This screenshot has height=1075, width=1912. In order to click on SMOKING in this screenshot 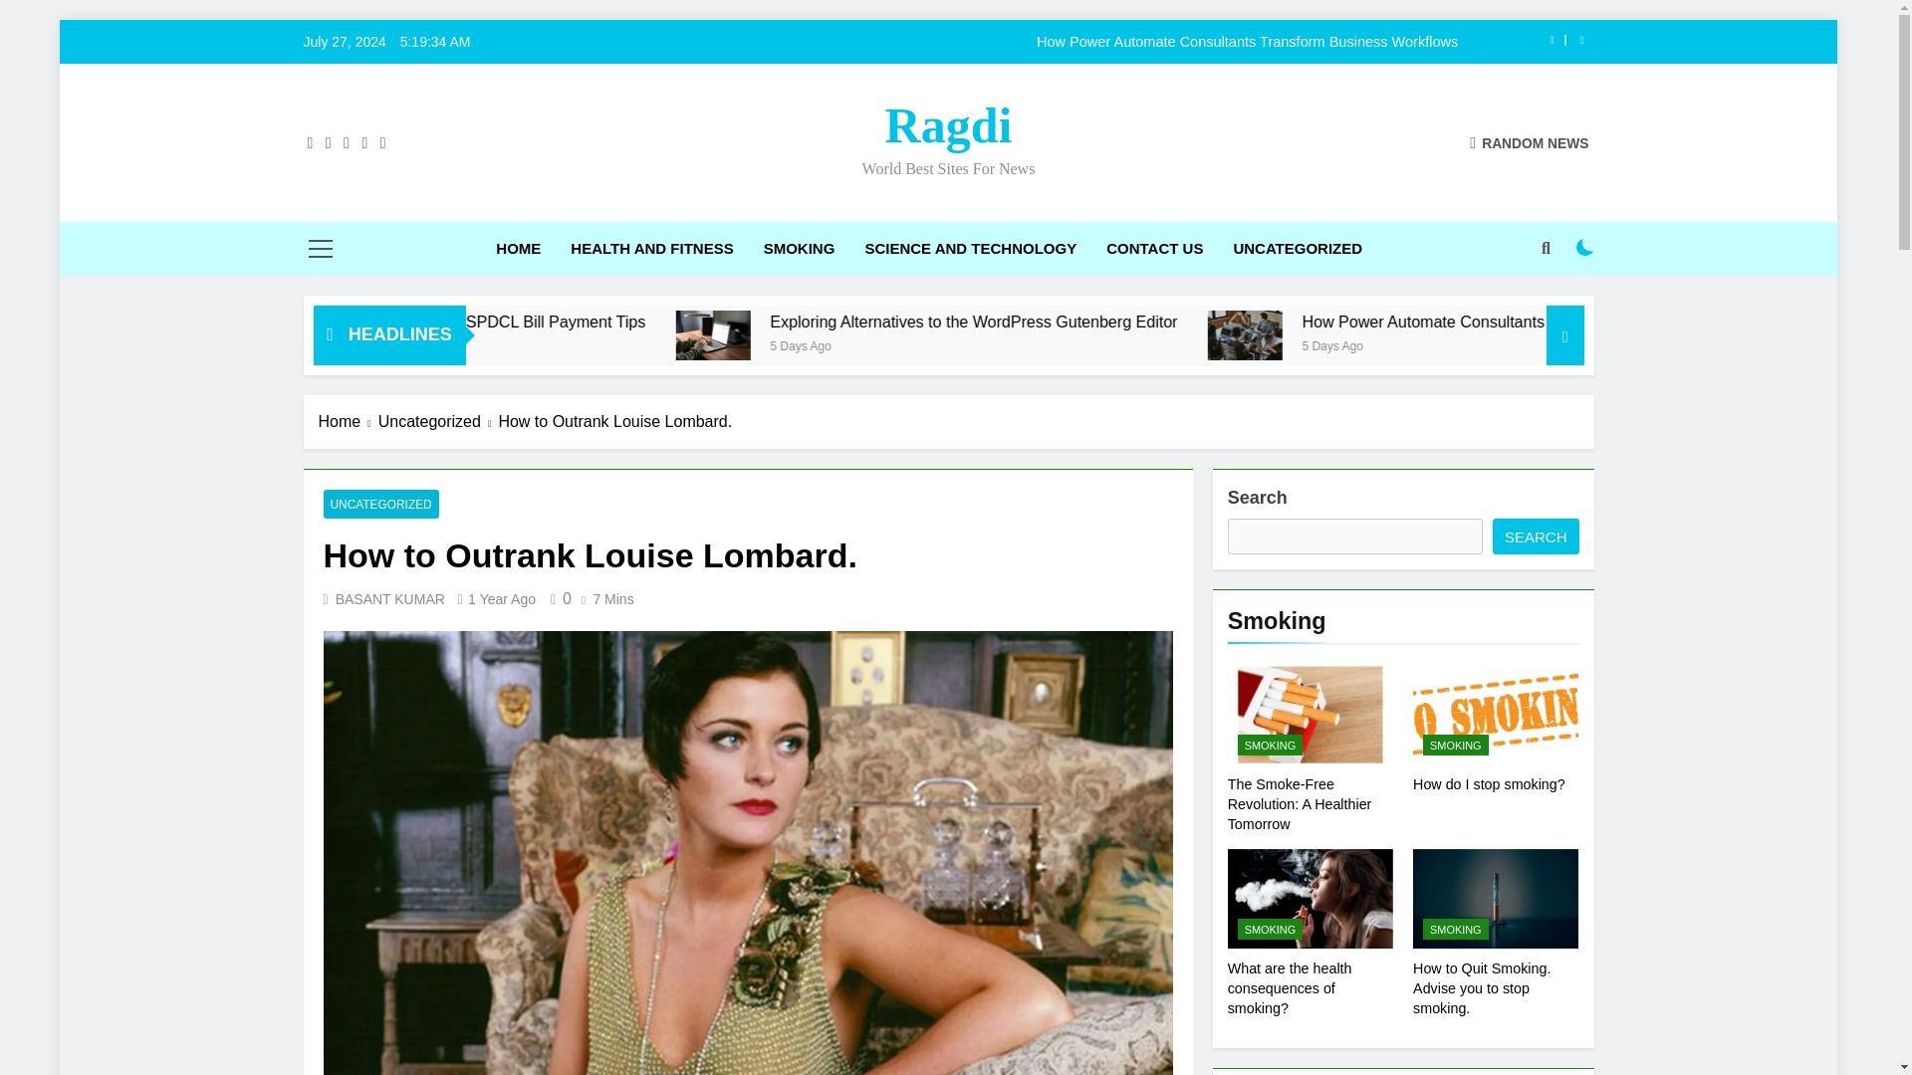, I will do `click(800, 248)`.